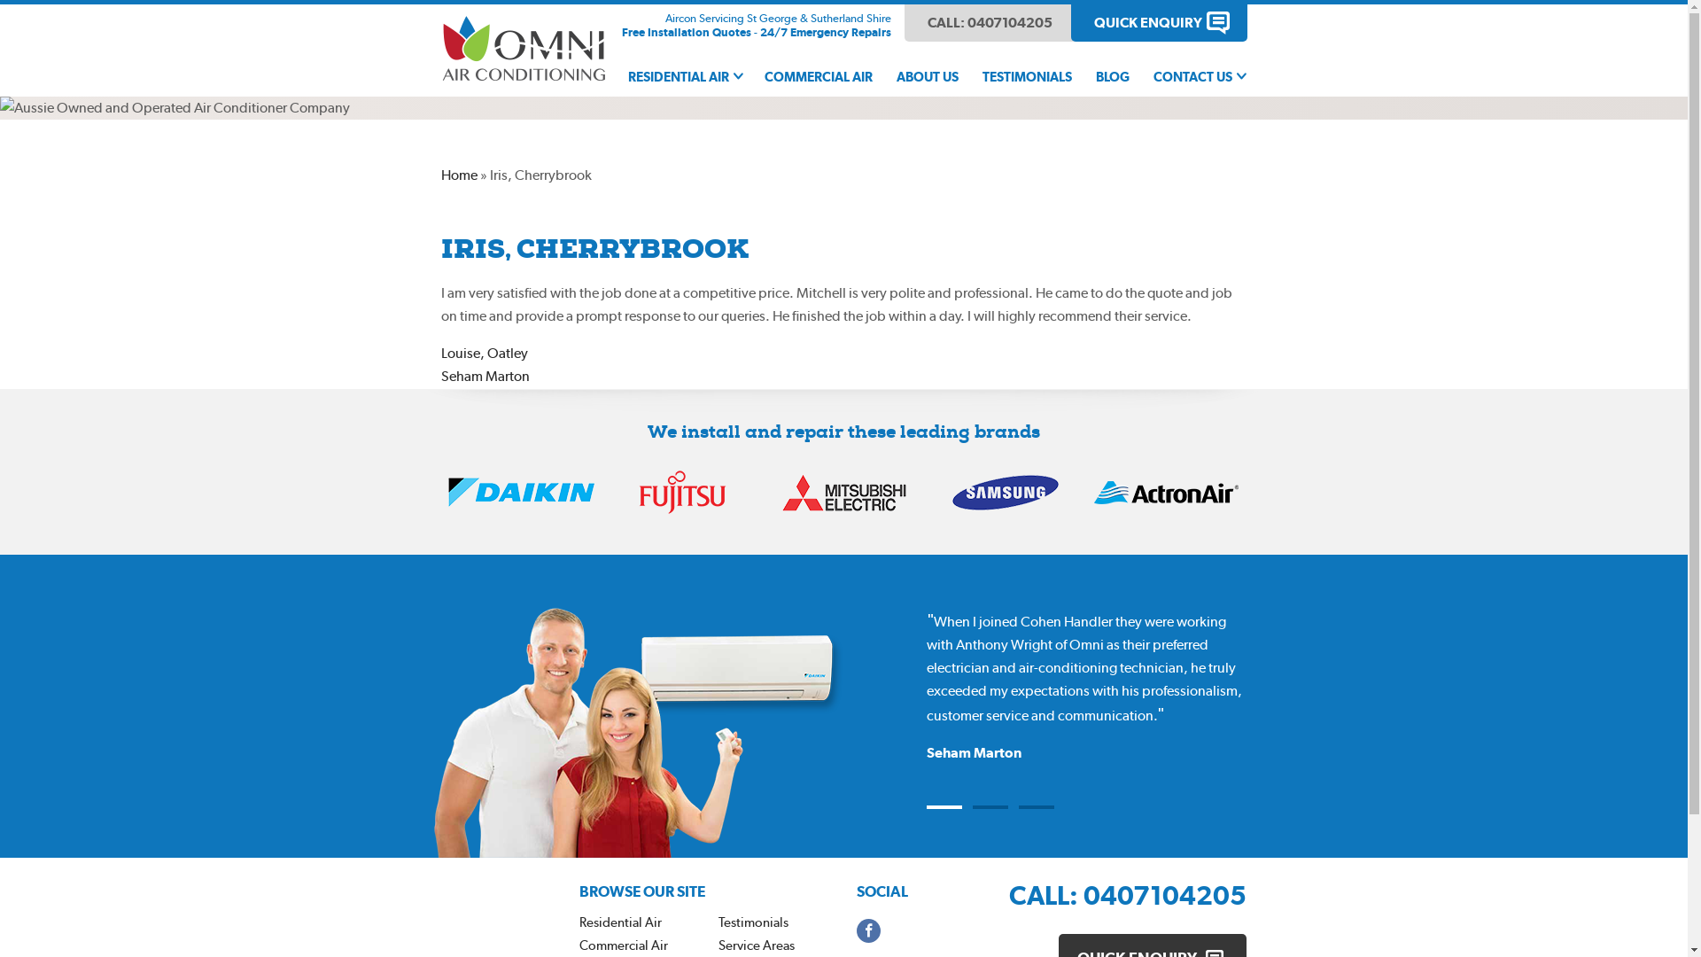 Image resolution: width=1701 pixels, height=957 pixels. I want to click on BLOG, so click(1112, 79).